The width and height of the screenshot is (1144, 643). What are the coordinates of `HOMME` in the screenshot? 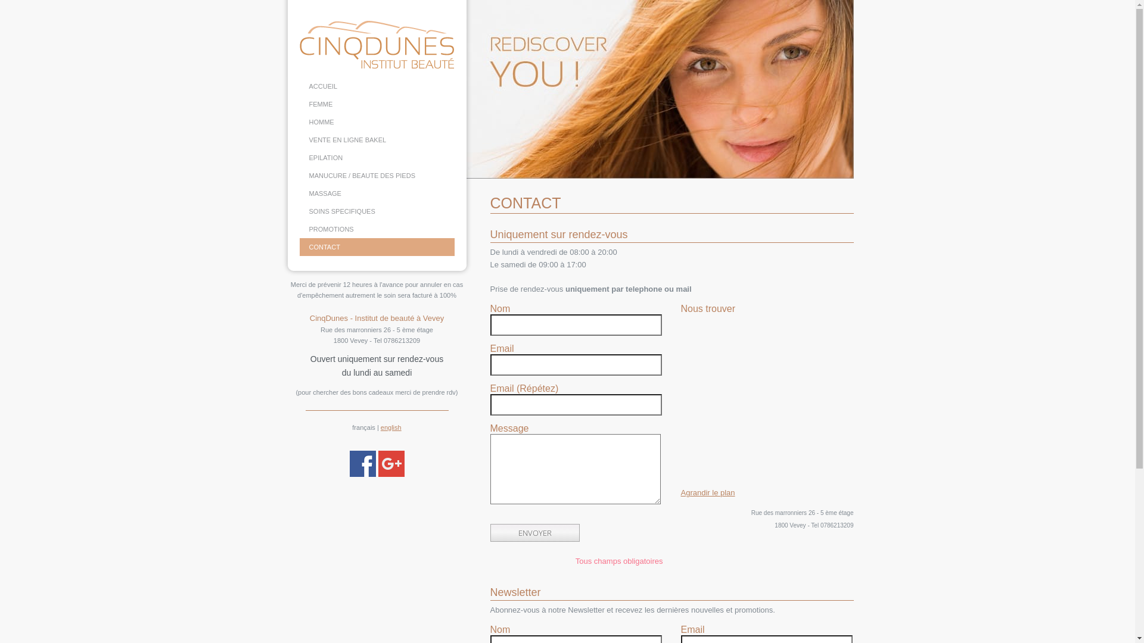 It's located at (377, 122).